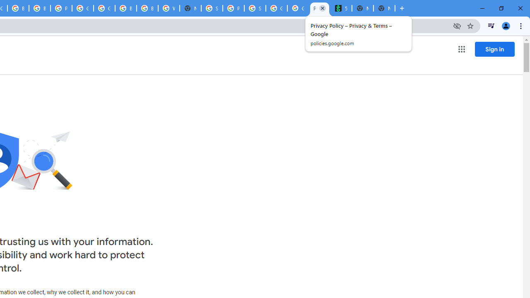 Image resolution: width=530 pixels, height=298 pixels. Describe the element at coordinates (212, 8) in the screenshot. I see `Sign in - Google Accounts` at that location.